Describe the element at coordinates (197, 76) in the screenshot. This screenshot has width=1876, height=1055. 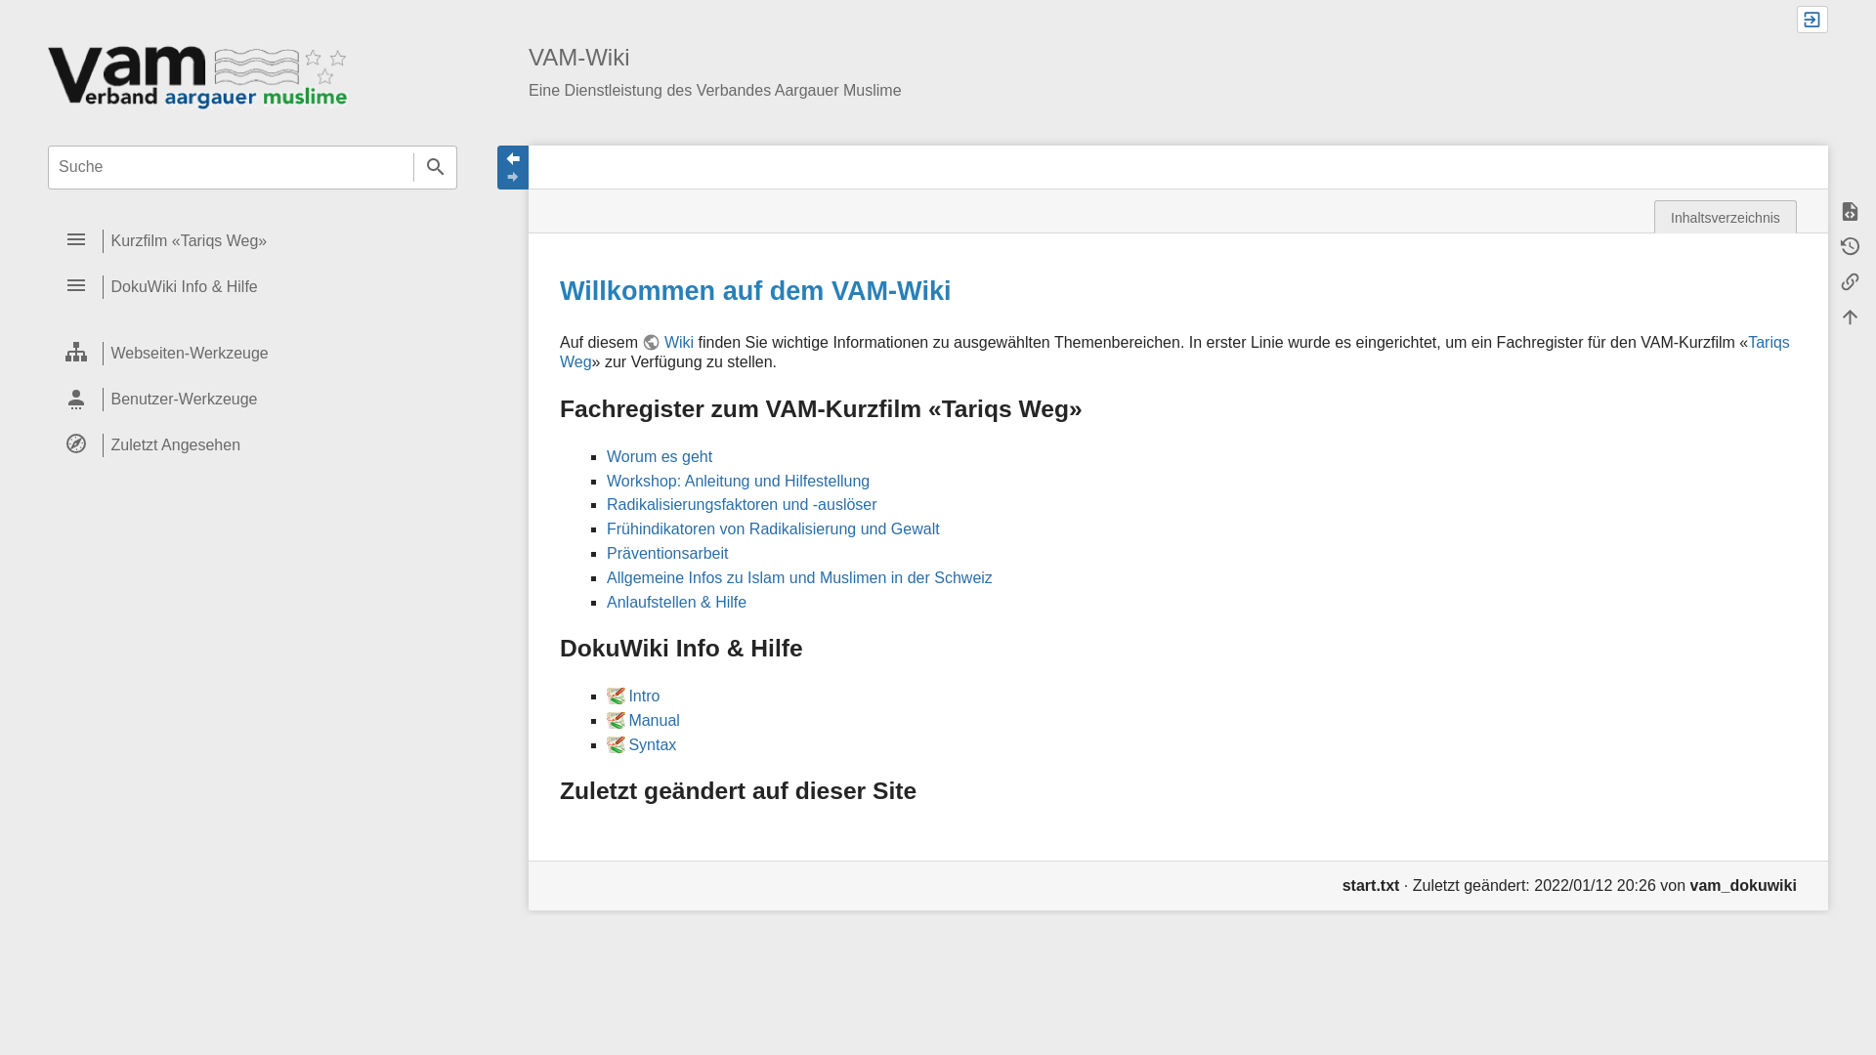
I see `[H]` at that location.